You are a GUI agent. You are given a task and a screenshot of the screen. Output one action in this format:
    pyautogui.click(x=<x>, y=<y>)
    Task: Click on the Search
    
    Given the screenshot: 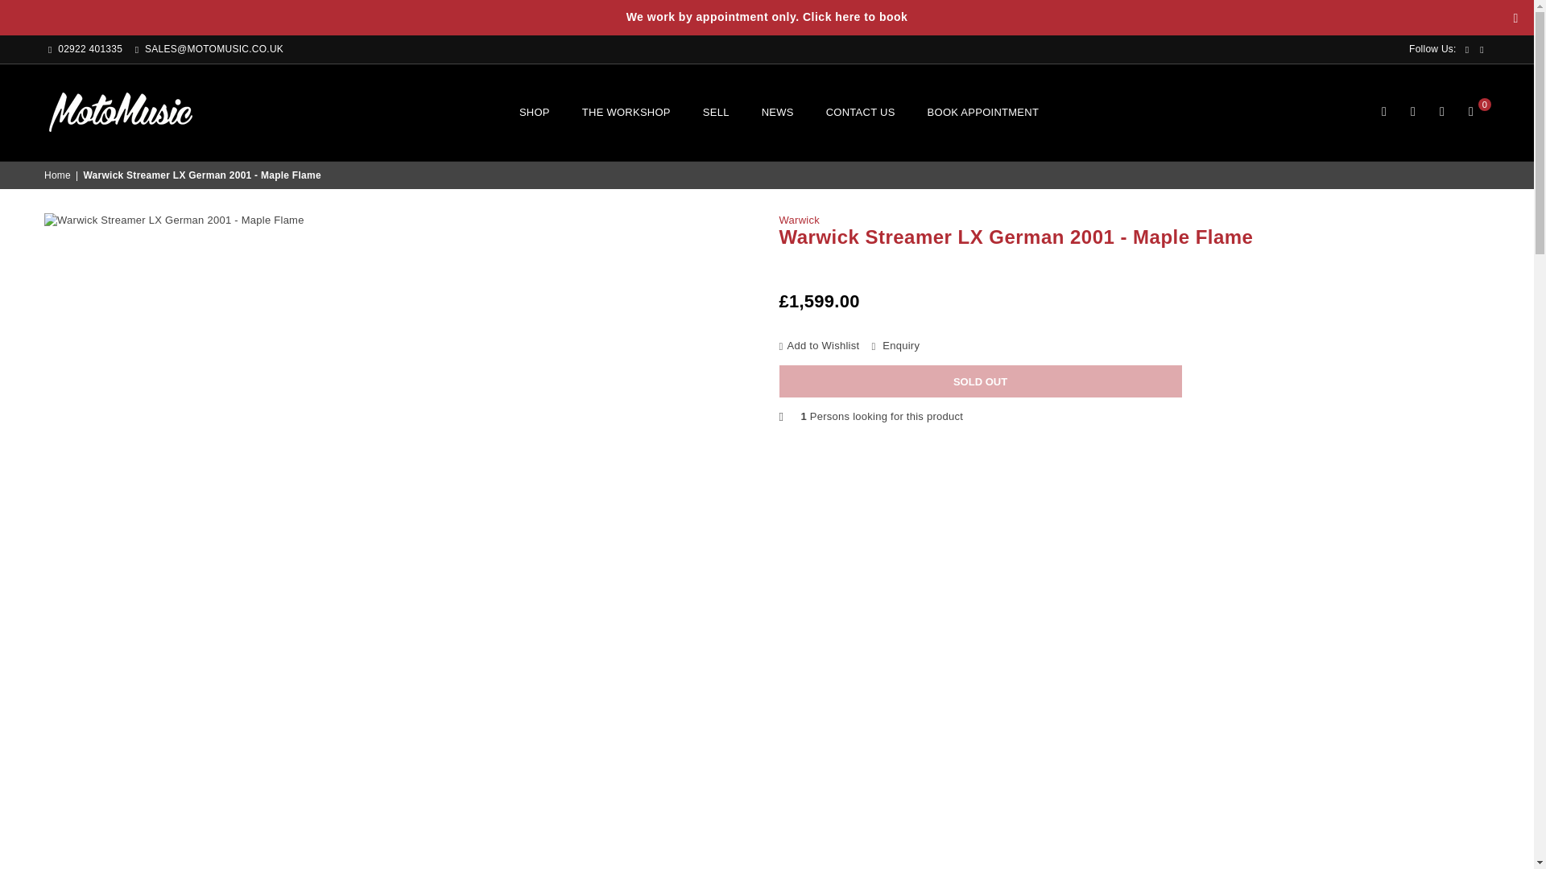 What is the action you would take?
    pyautogui.click(x=1384, y=113)
    